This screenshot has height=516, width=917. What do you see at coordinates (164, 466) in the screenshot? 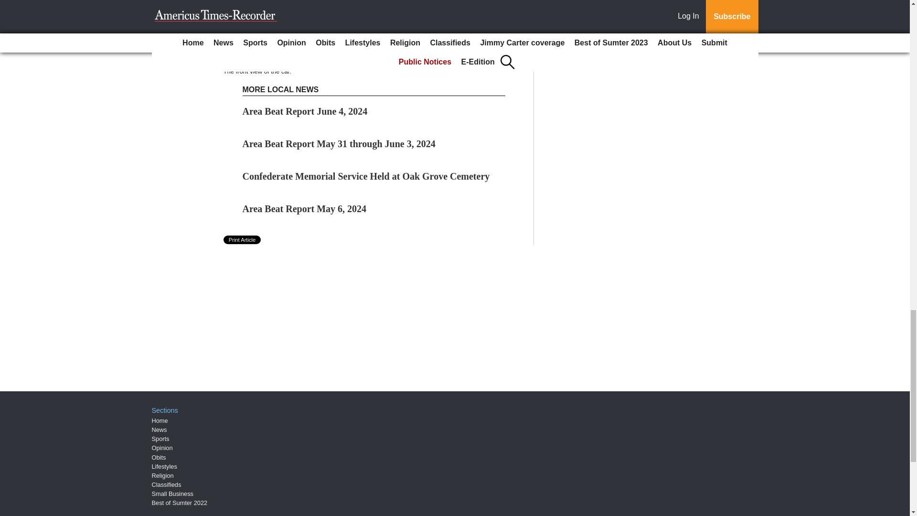
I see `Lifestyles` at bounding box center [164, 466].